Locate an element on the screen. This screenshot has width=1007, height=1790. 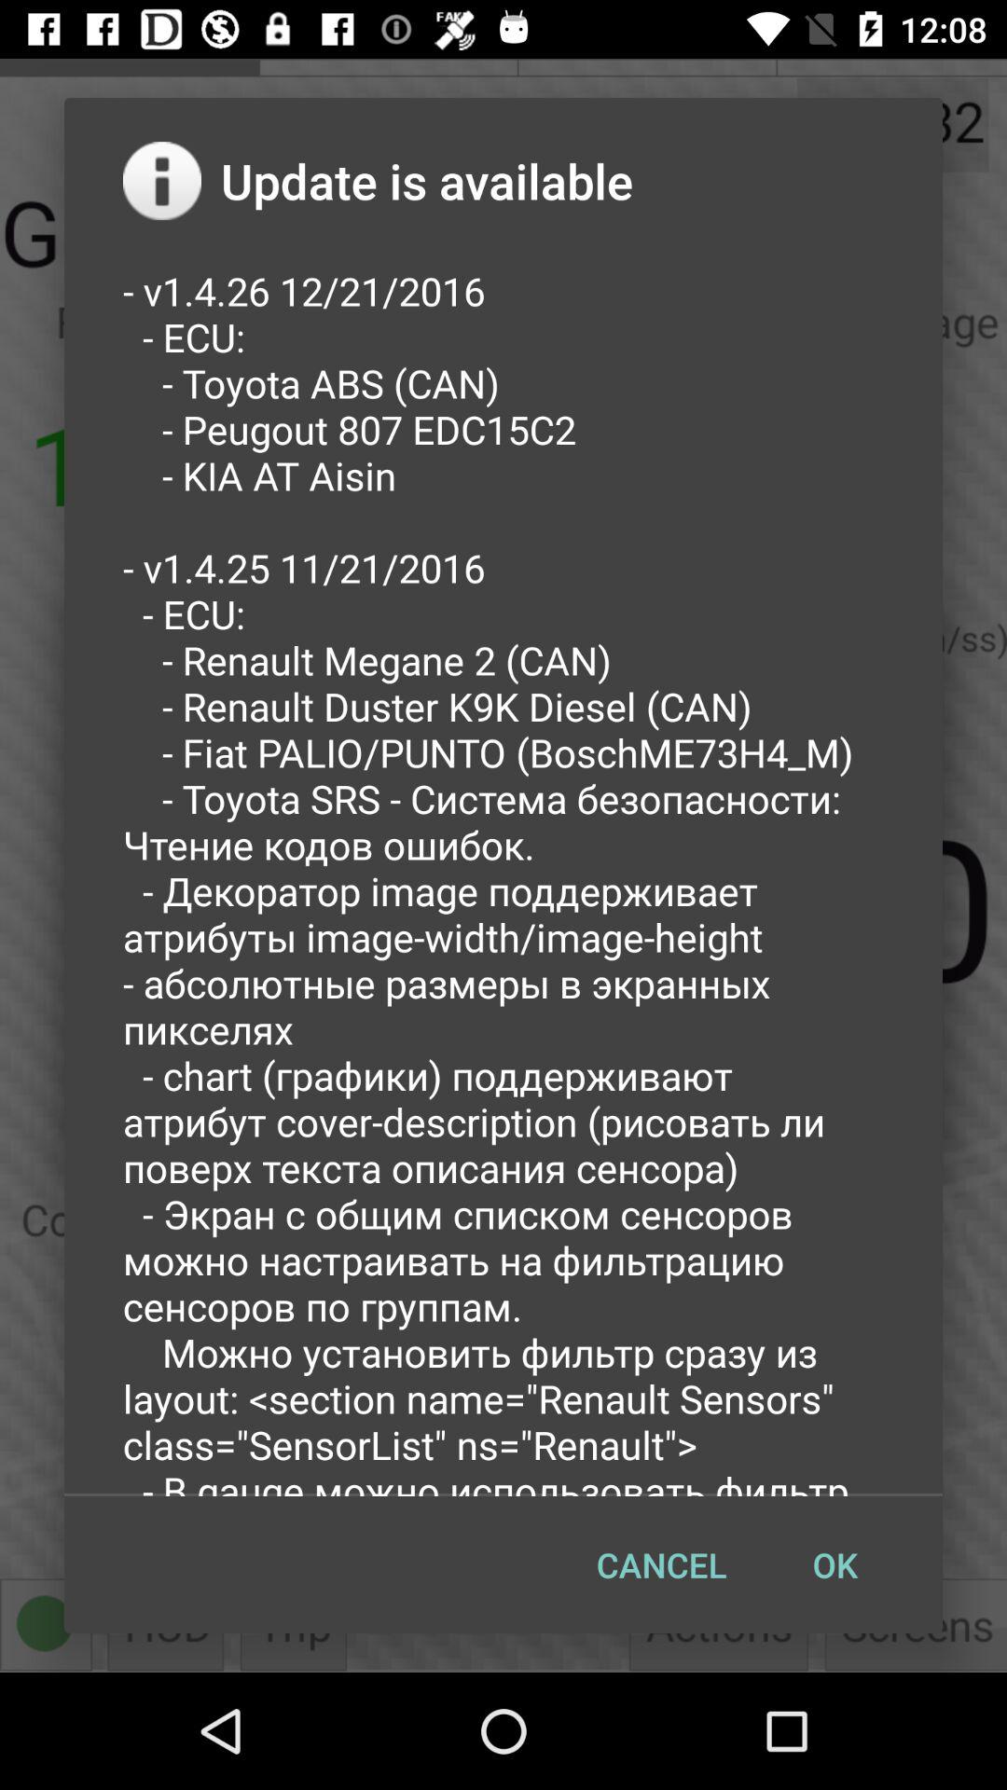
scroll until cancel item is located at coordinates (662, 1564).